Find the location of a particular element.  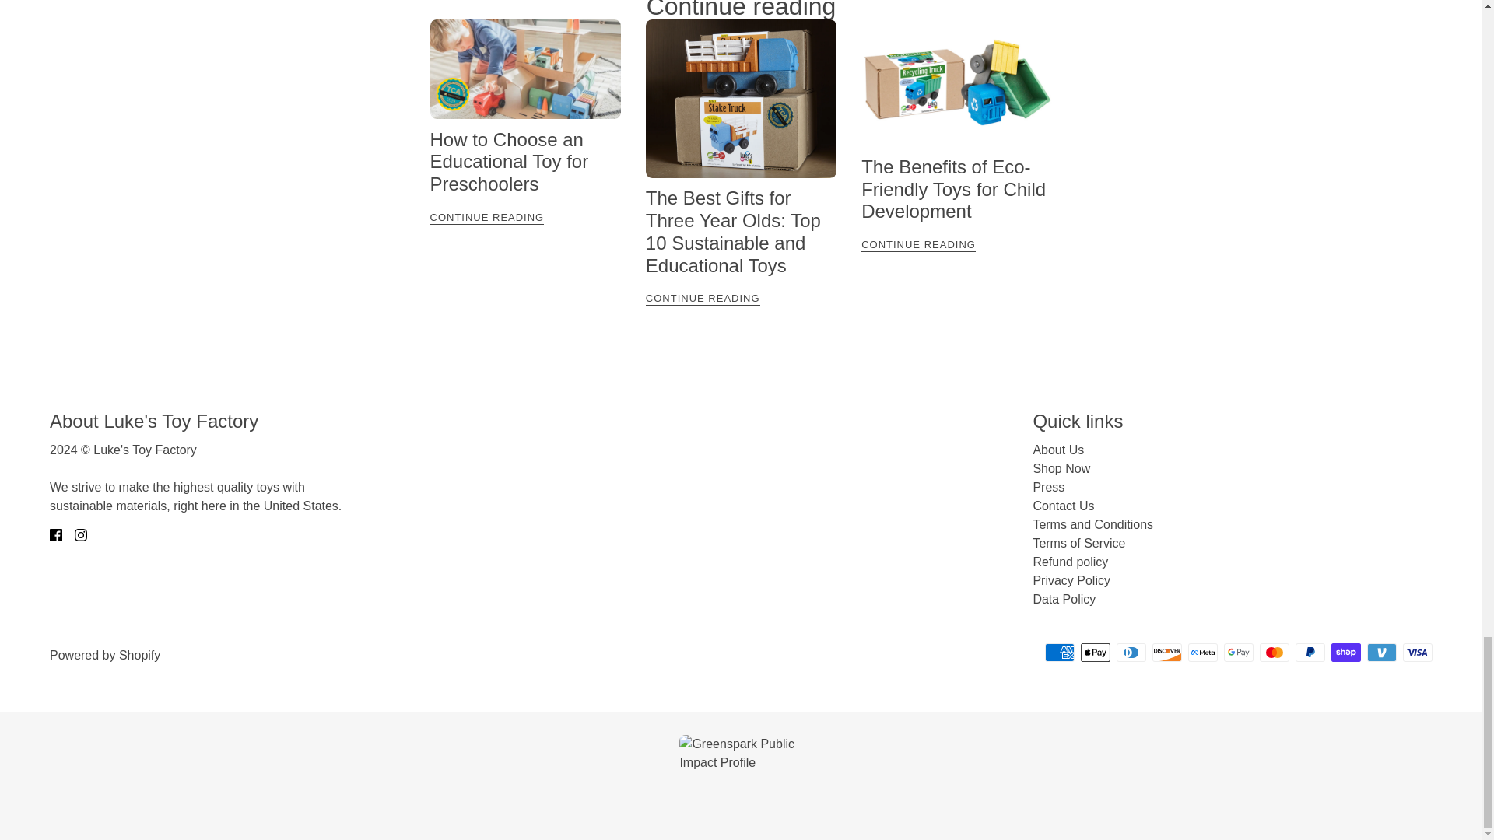

Refund policy is located at coordinates (1070, 562).